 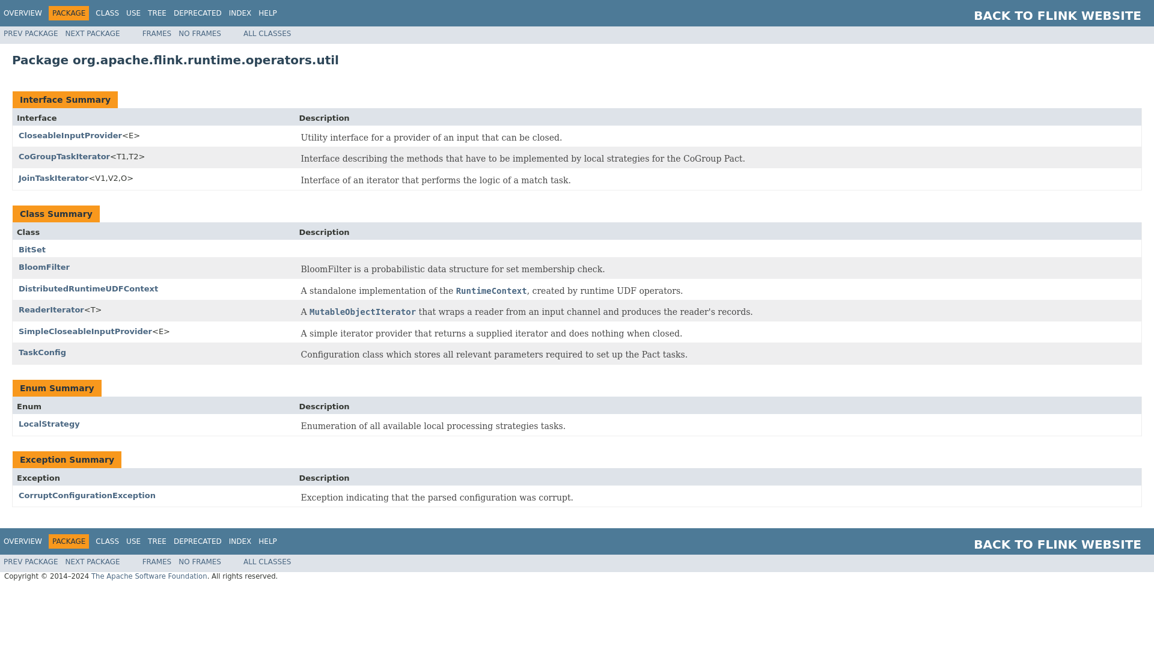 What do you see at coordinates (93, 33) in the screenshot?
I see `NEXT PACKAGE` at bounding box center [93, 33].